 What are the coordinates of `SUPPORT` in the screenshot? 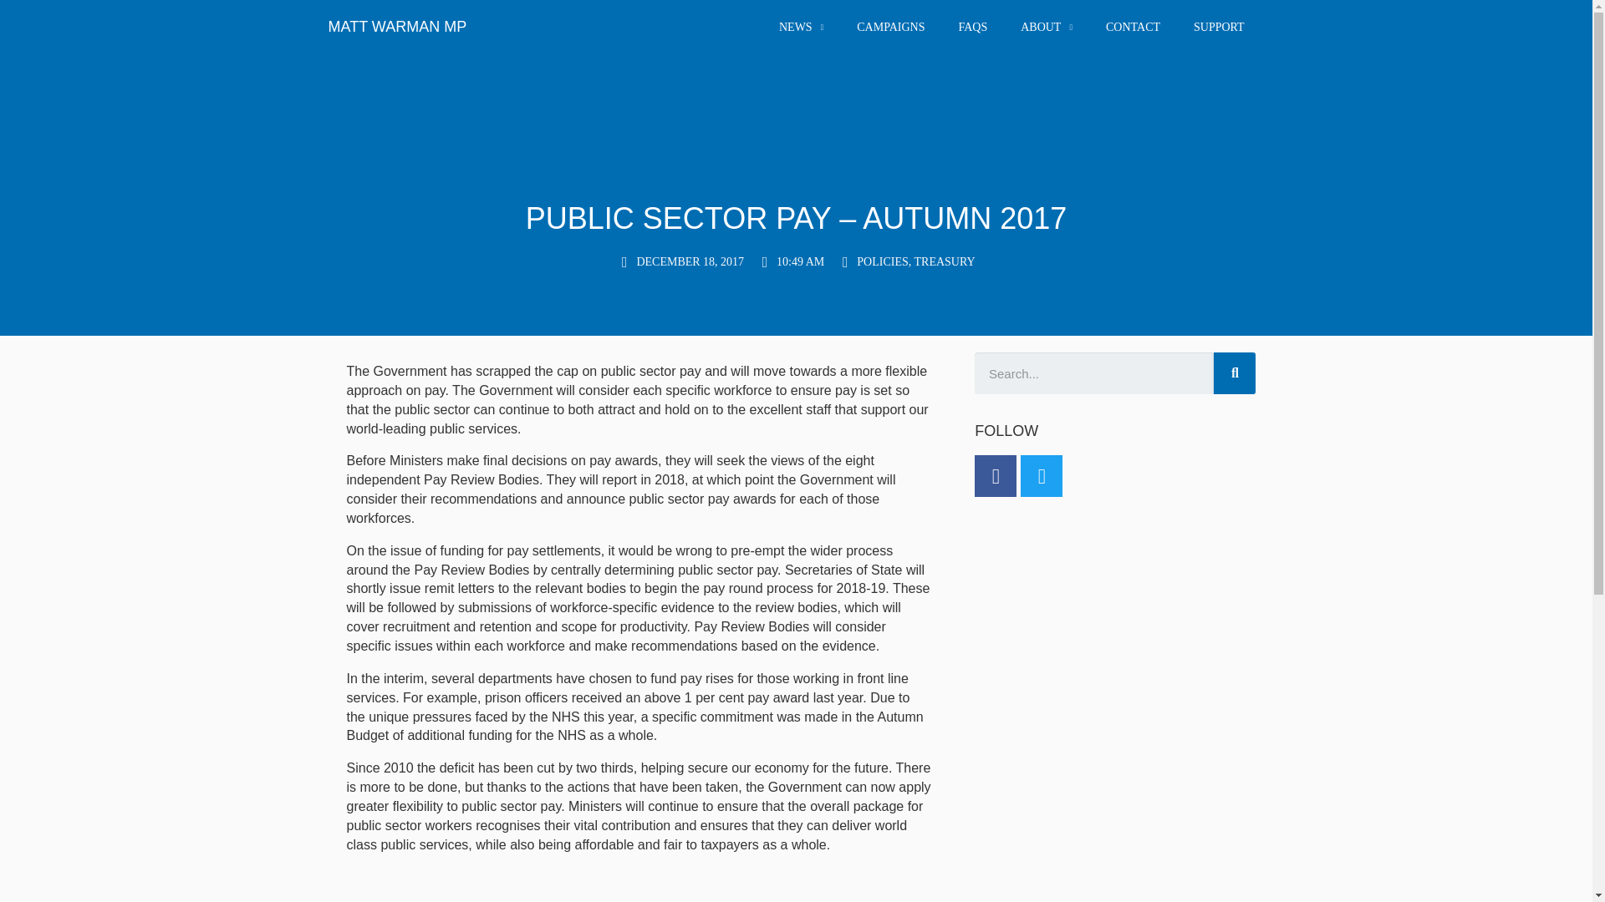 It's located at (1219, 27).